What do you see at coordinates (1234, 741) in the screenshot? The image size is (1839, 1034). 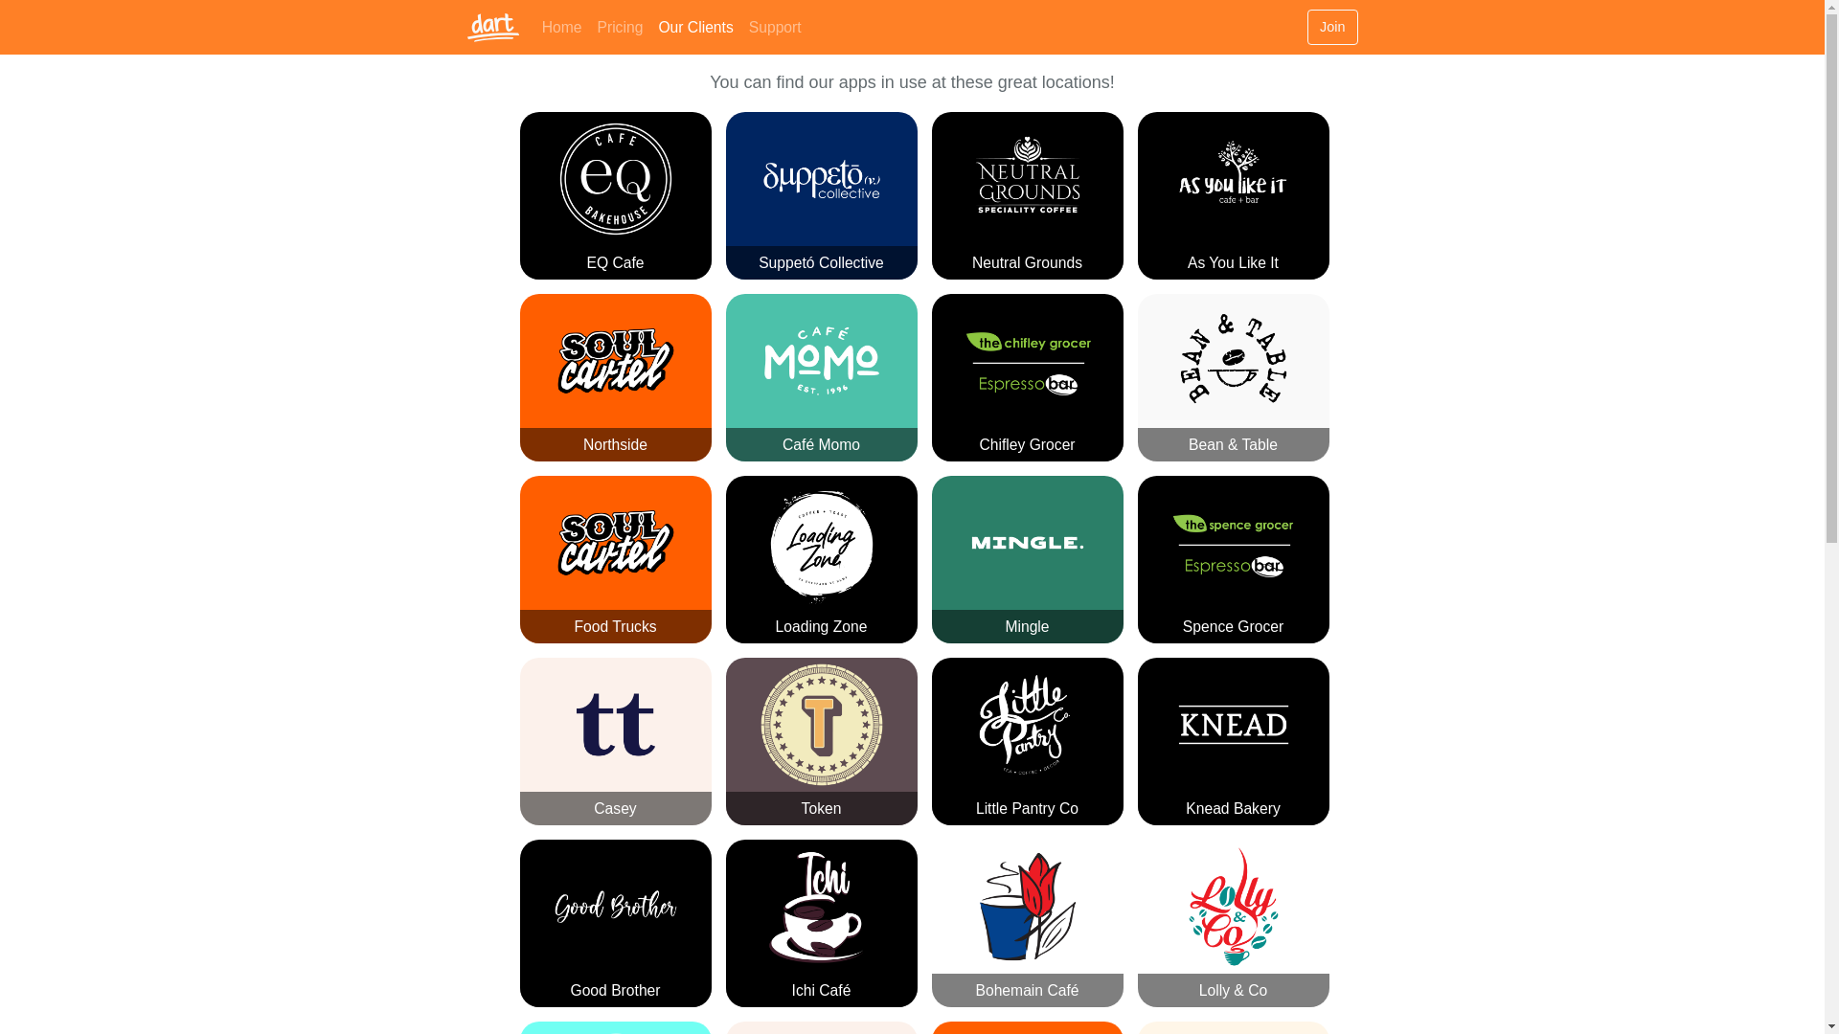 I see `Knead Bakery` at bounding box center [1234, 741].